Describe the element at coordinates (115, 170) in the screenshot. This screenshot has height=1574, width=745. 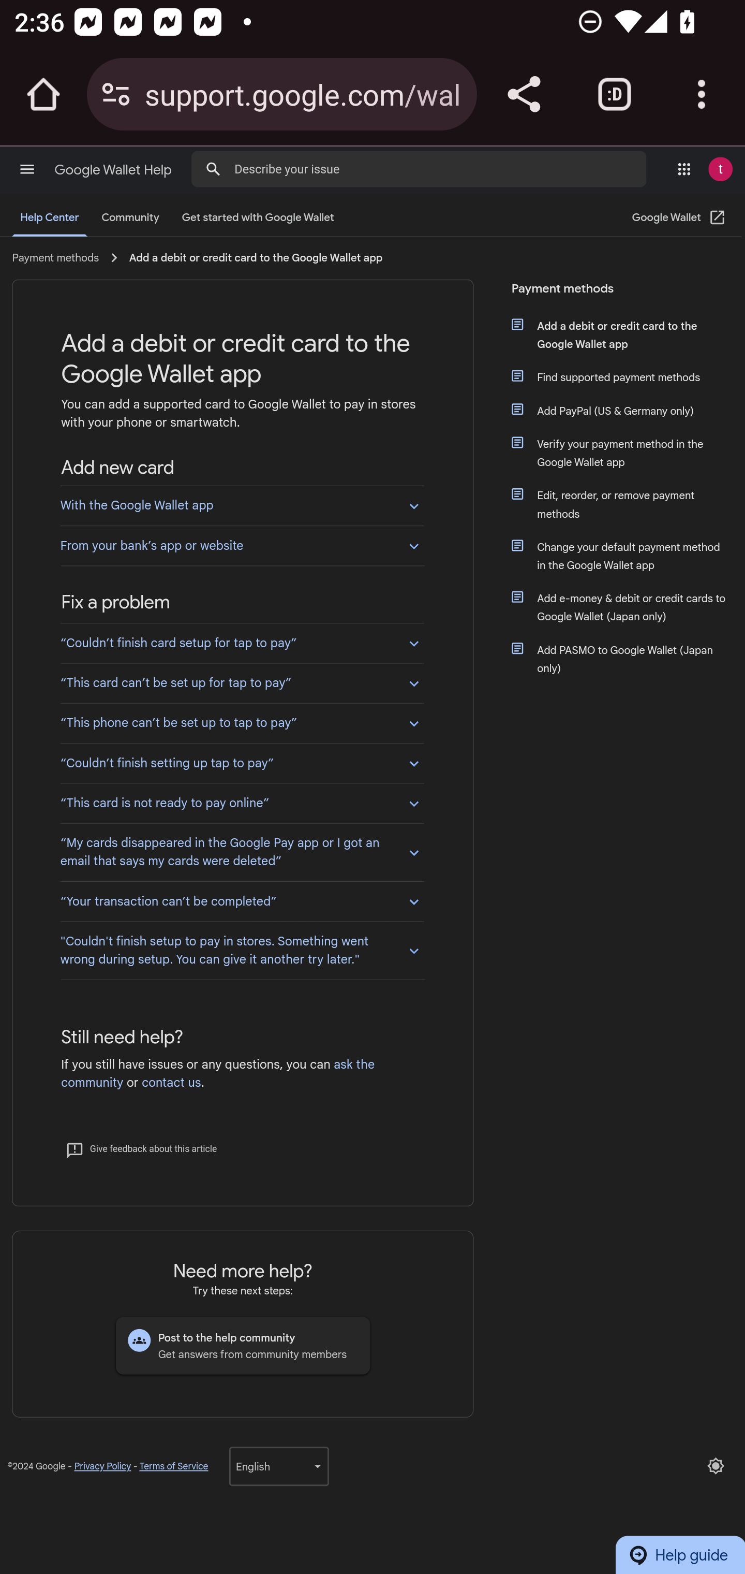
I see `Google Wallet Help` at that location.